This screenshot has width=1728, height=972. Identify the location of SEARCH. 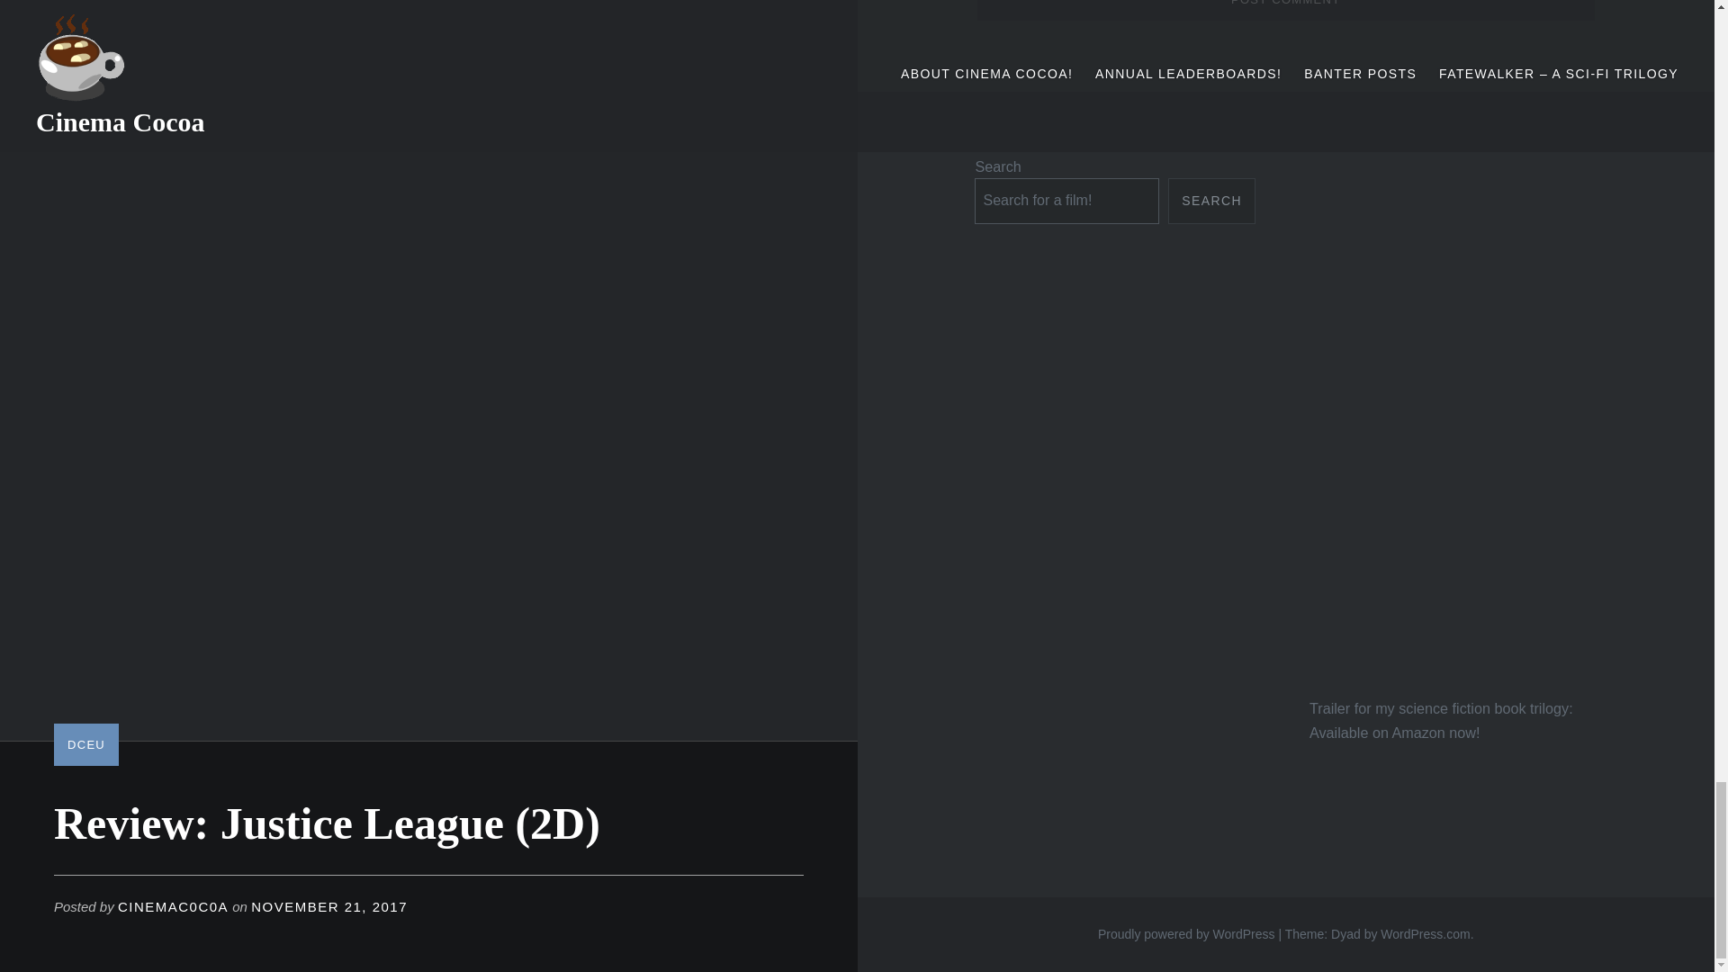
(1211, 201).